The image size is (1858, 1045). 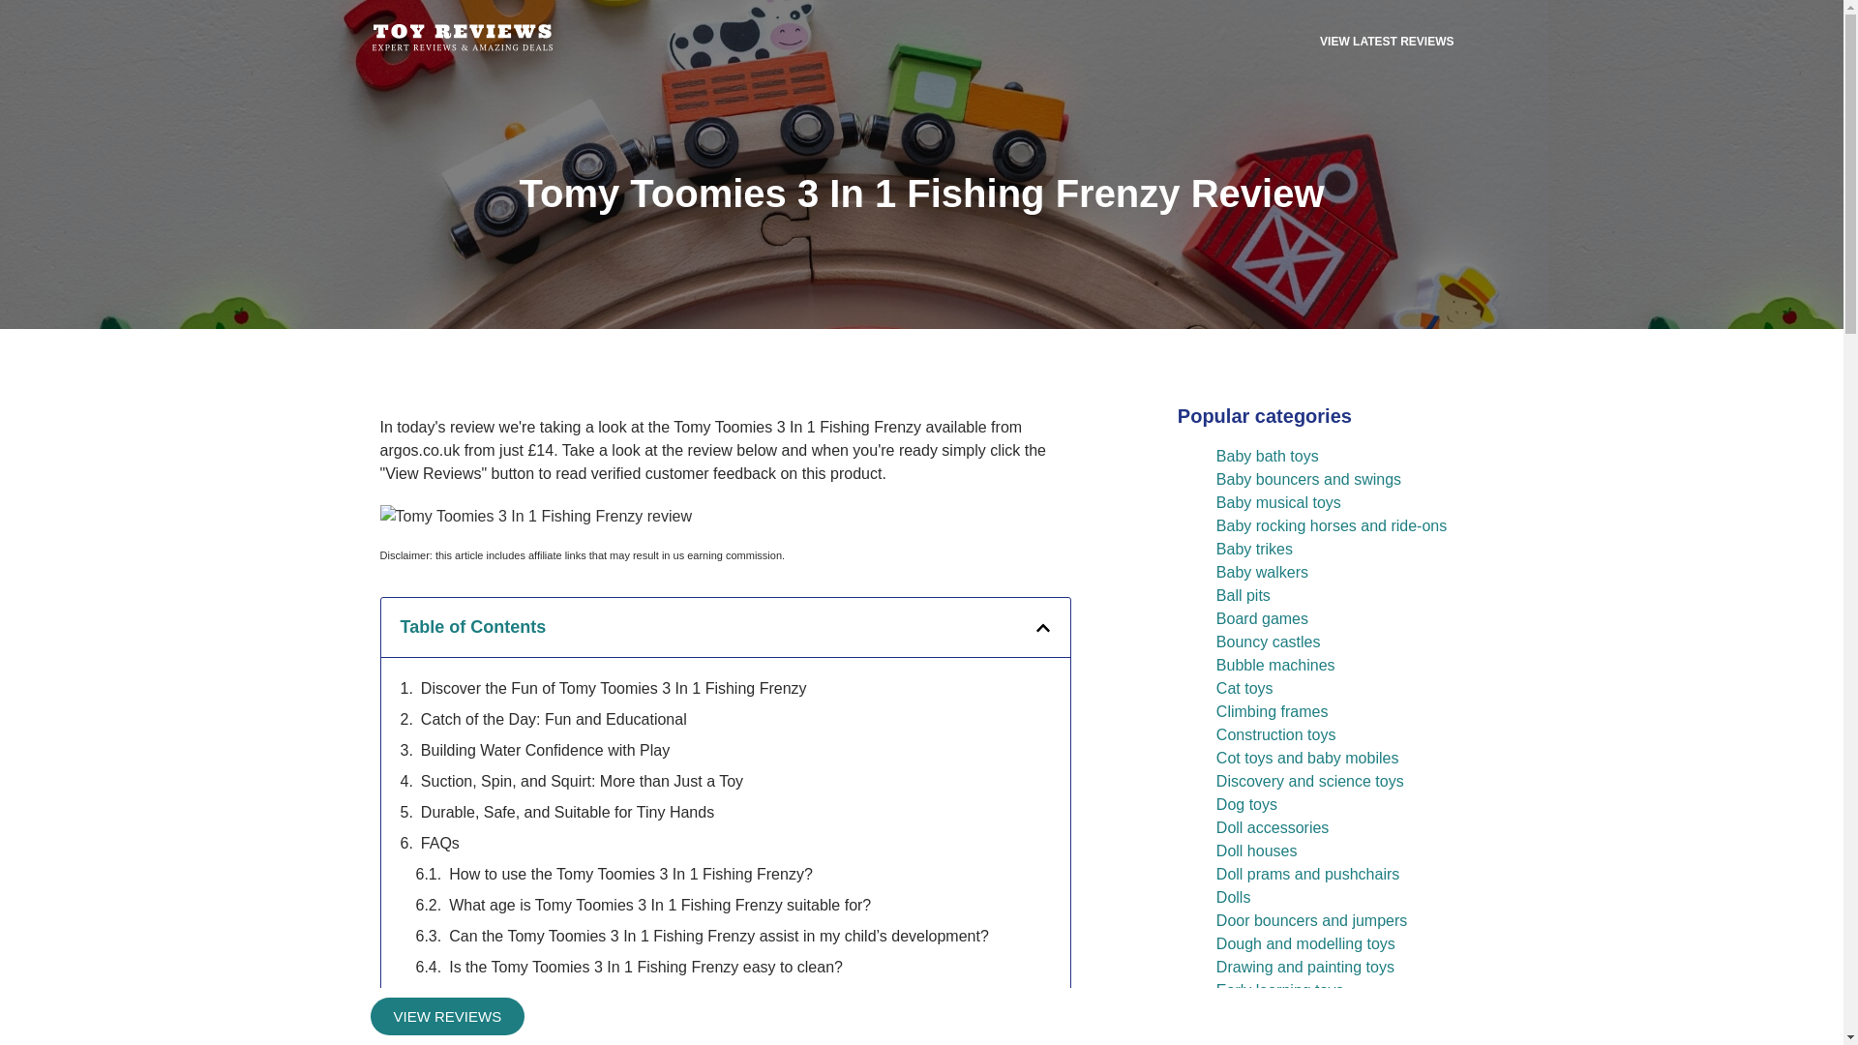 I want to click on Ball pits, so click(x=1244, y=595).